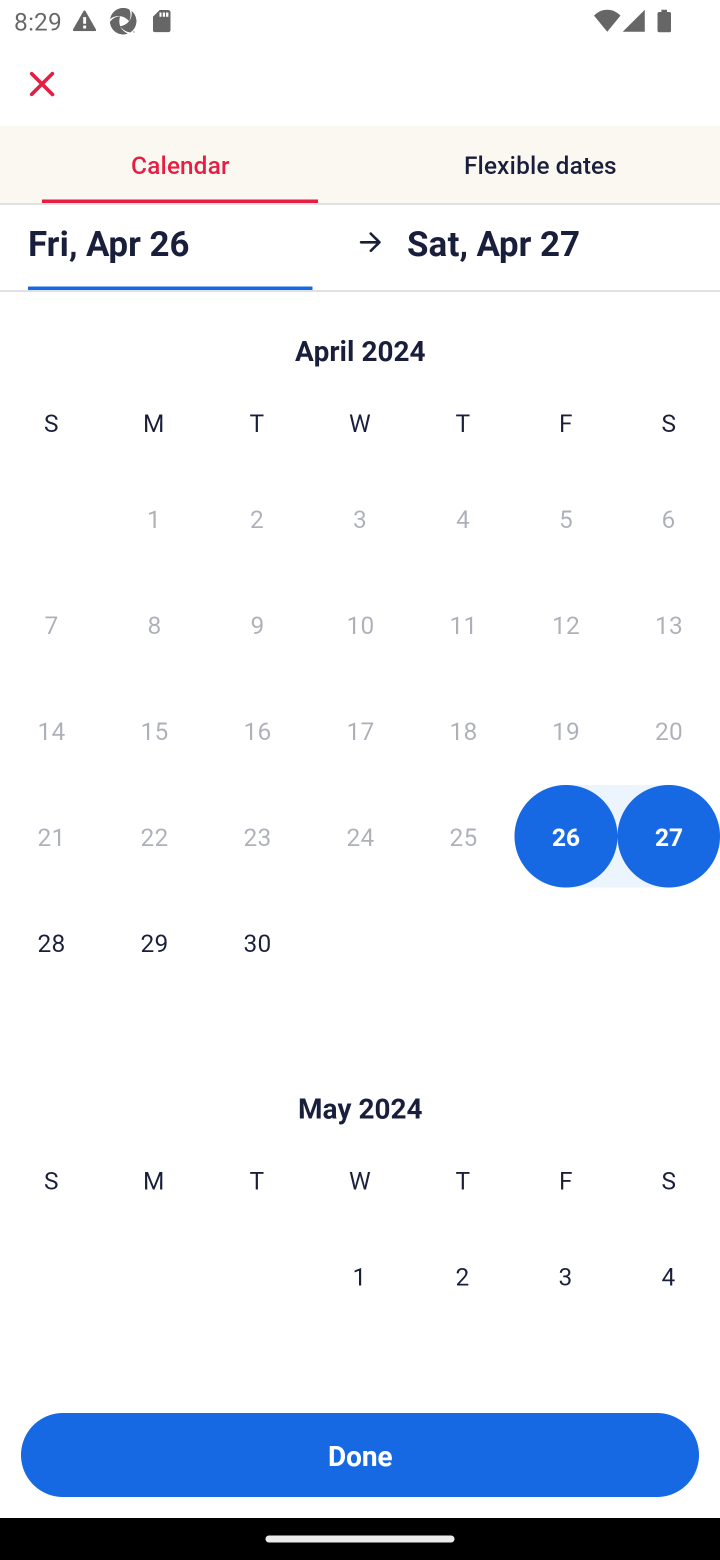 The height and width of the screenshot is (1560, 720). What do you see at coordinates (257, 624) in the screenshot?
I see `9 Tuesday, April 9, 2024` at bounding box center [257, 624].